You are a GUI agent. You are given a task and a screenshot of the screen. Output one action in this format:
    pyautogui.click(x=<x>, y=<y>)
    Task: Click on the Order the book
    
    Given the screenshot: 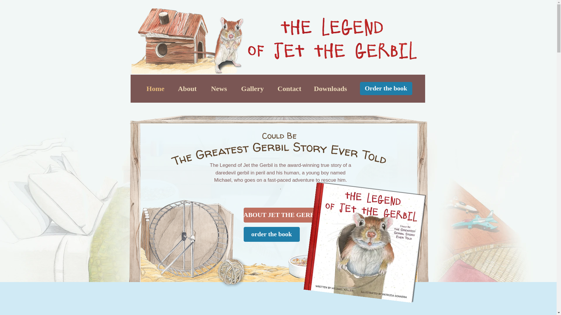 What is the action you would take?
    pyautogui.click(x=386, y=88)
    